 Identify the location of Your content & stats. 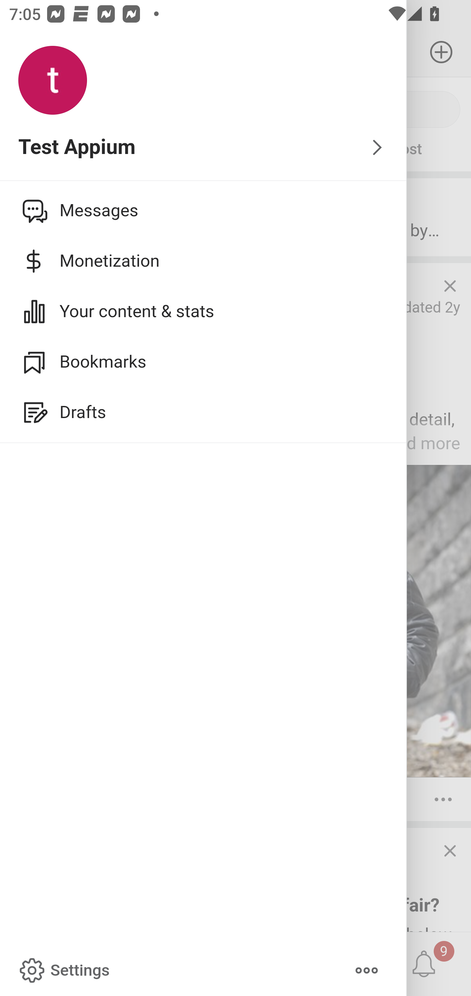
(203, 311).